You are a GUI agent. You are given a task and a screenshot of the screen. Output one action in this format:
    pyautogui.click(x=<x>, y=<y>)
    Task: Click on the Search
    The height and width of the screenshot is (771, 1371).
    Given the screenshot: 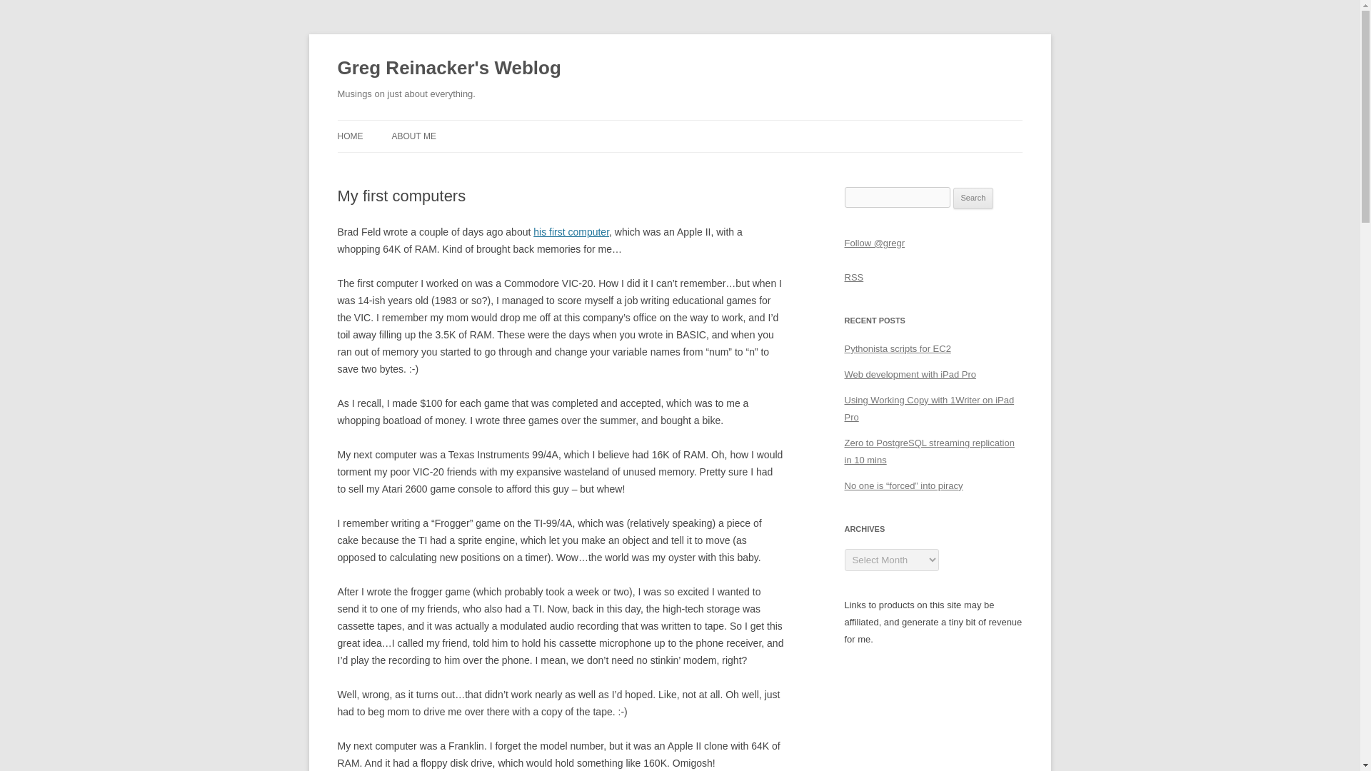 What is the action you would take?
    pyautogui.click(x=973, y=198)
    